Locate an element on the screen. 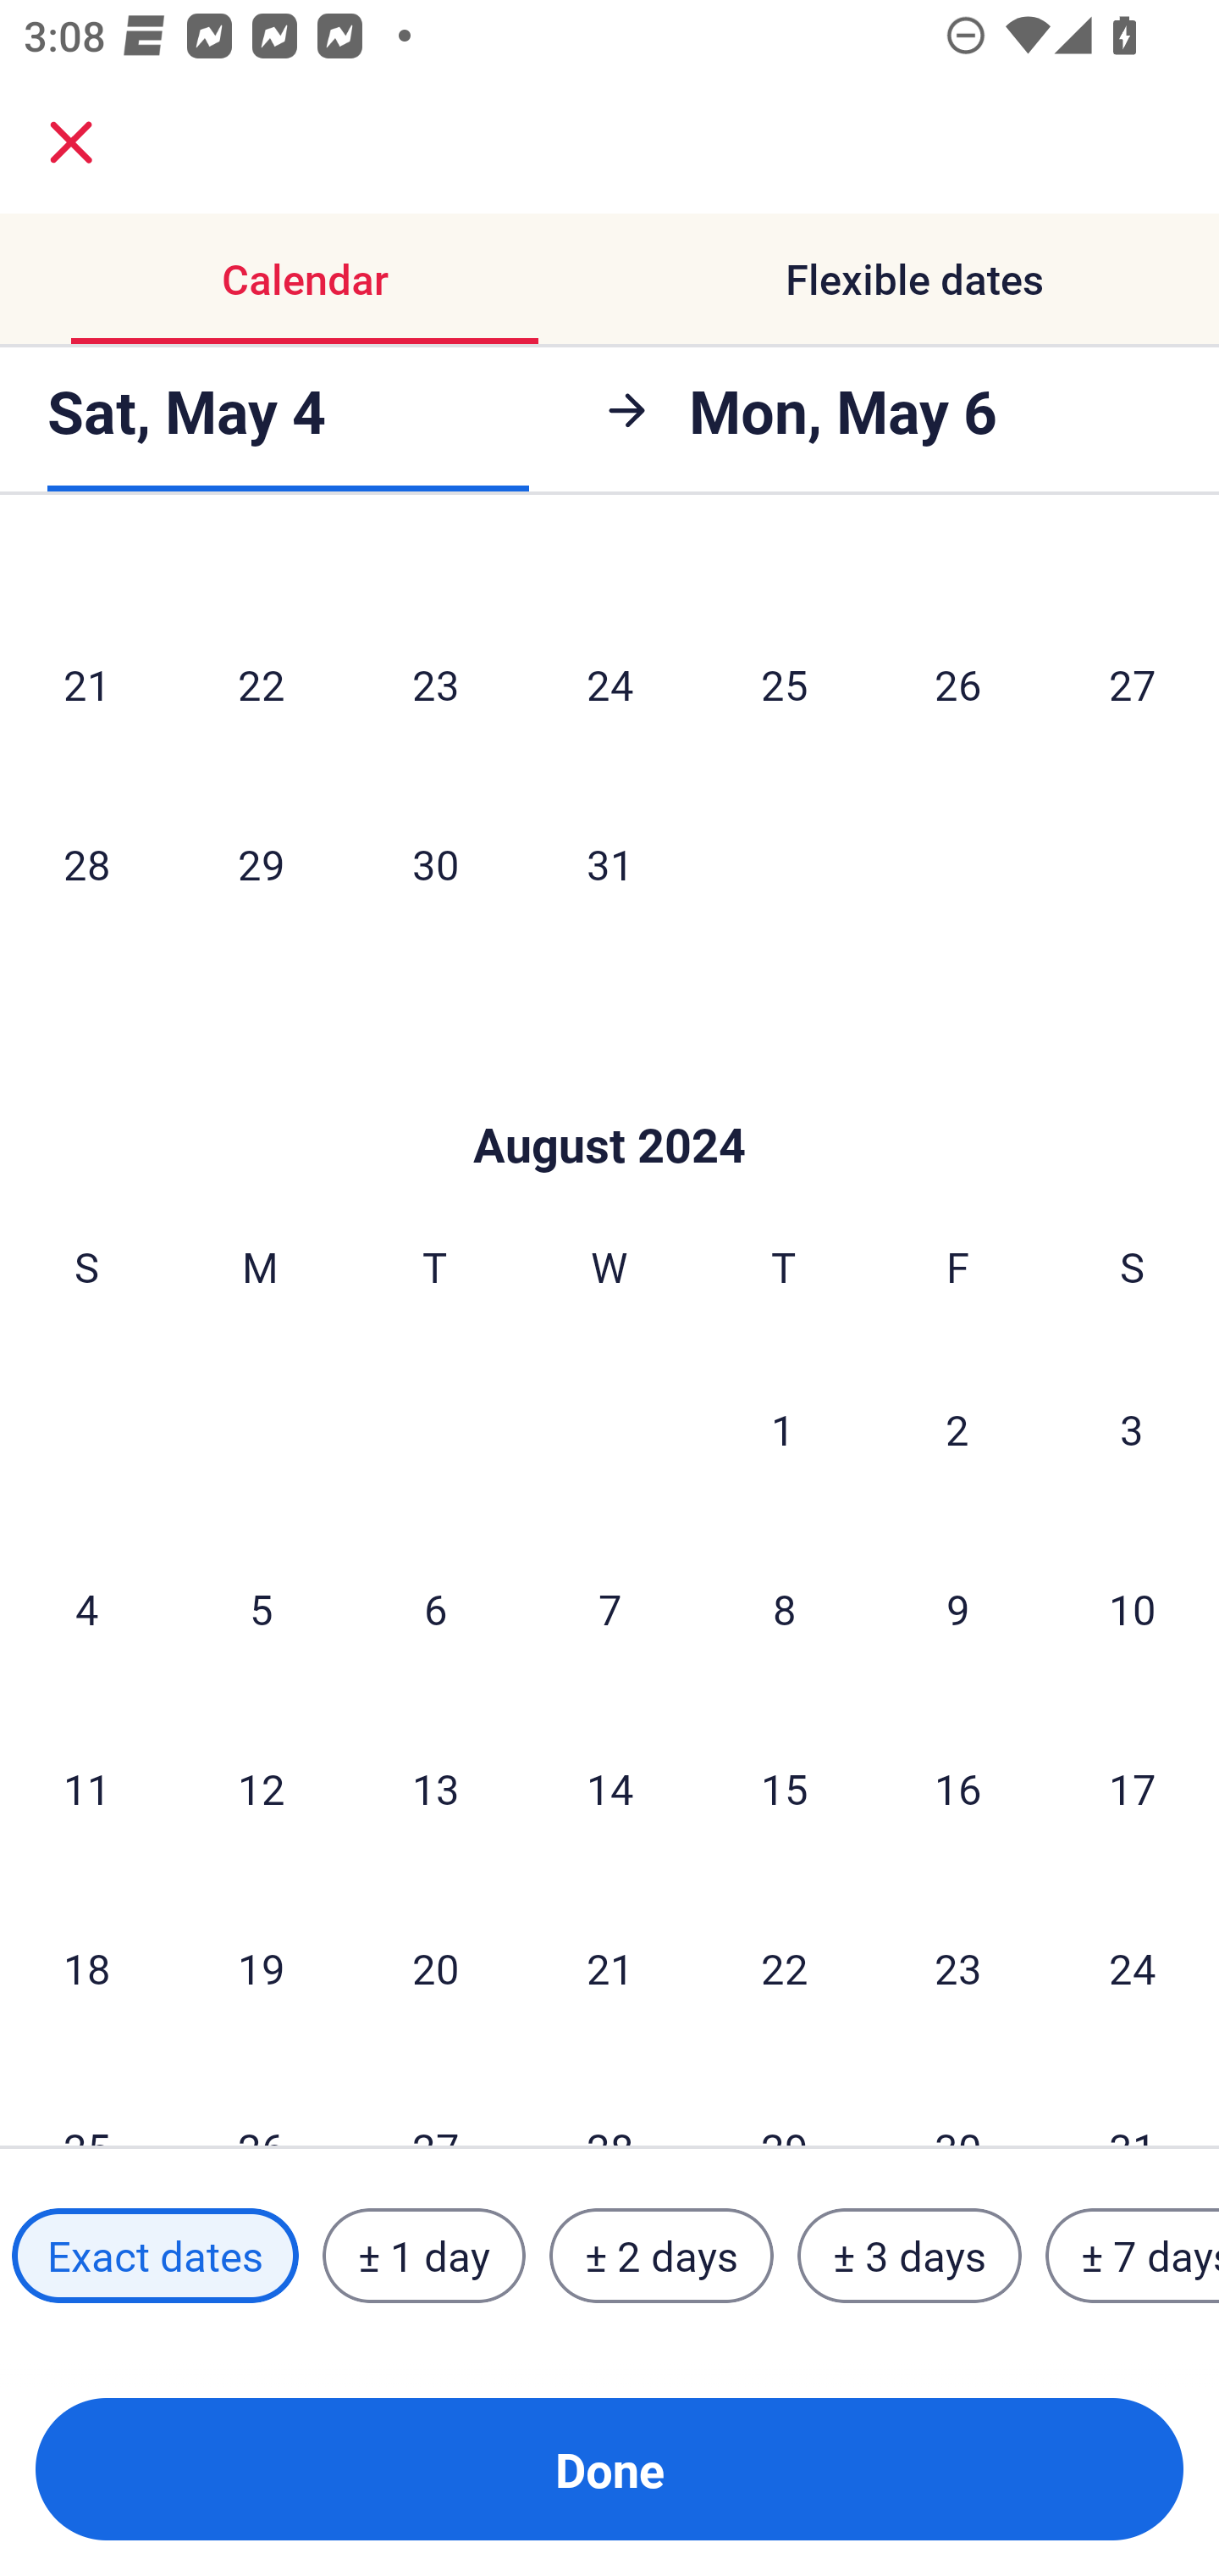  5 Monday, August 5, 2024 is located at coordinates (261, 1608).